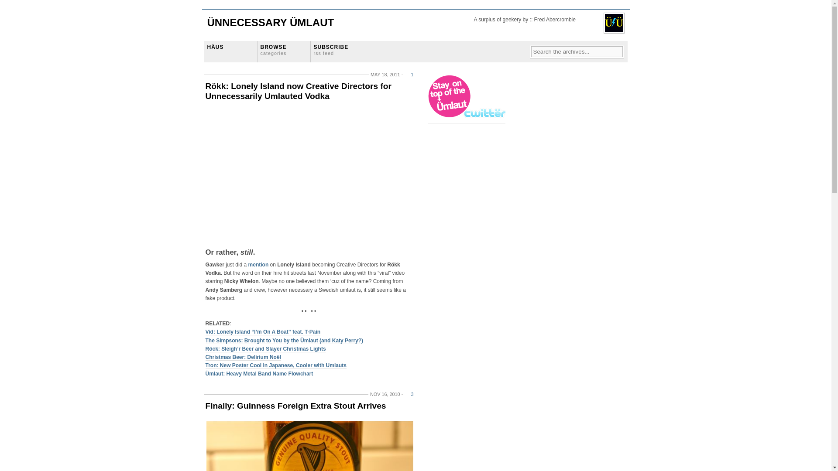 The image size is (838, 471). I want to click on Tron: New Poster Cool in Japanese, Cooler with Umlauts, so click(230, 51).